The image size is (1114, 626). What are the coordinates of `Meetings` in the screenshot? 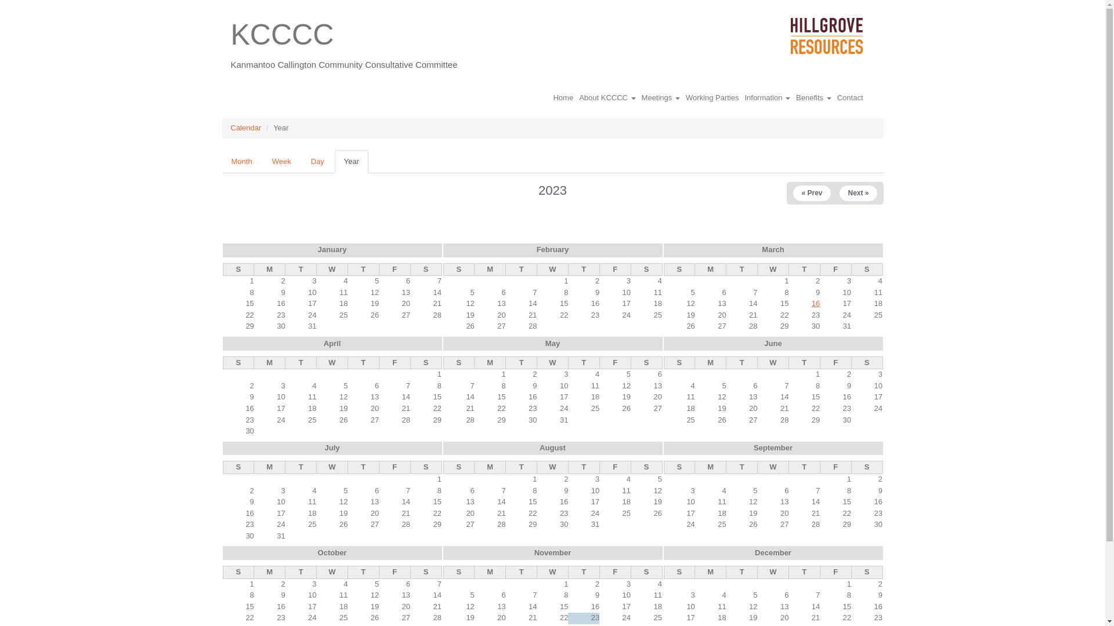 It's located at (661, 98).